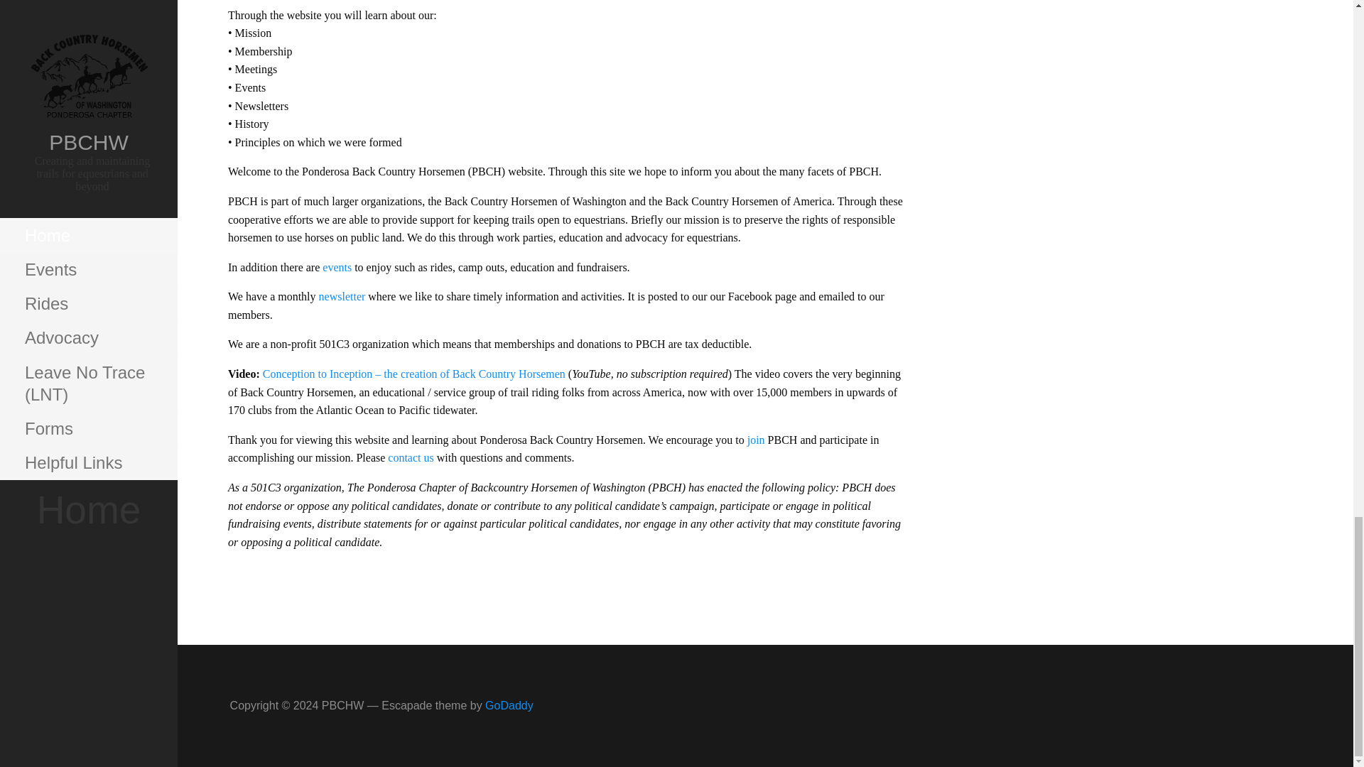  What do you see at coordinates (411, 457) in the screenshot?
I see `contact us` at bounding box center [411, 457].